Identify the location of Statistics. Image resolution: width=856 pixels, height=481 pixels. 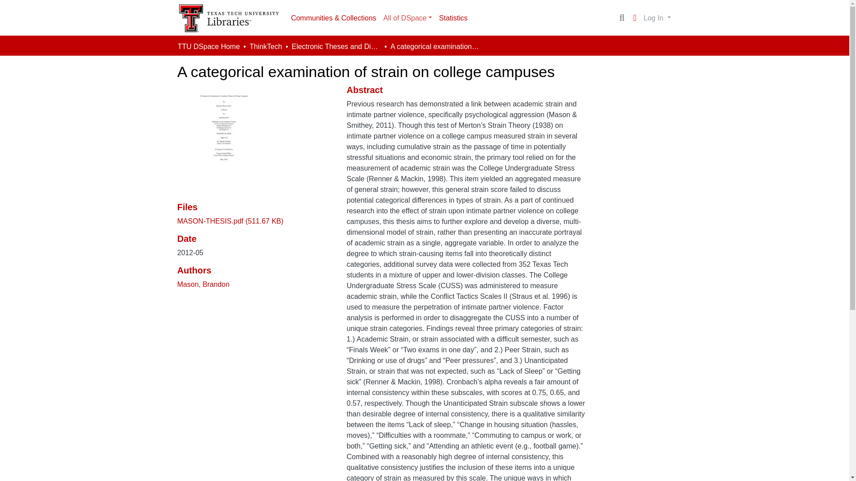
(453, 18).